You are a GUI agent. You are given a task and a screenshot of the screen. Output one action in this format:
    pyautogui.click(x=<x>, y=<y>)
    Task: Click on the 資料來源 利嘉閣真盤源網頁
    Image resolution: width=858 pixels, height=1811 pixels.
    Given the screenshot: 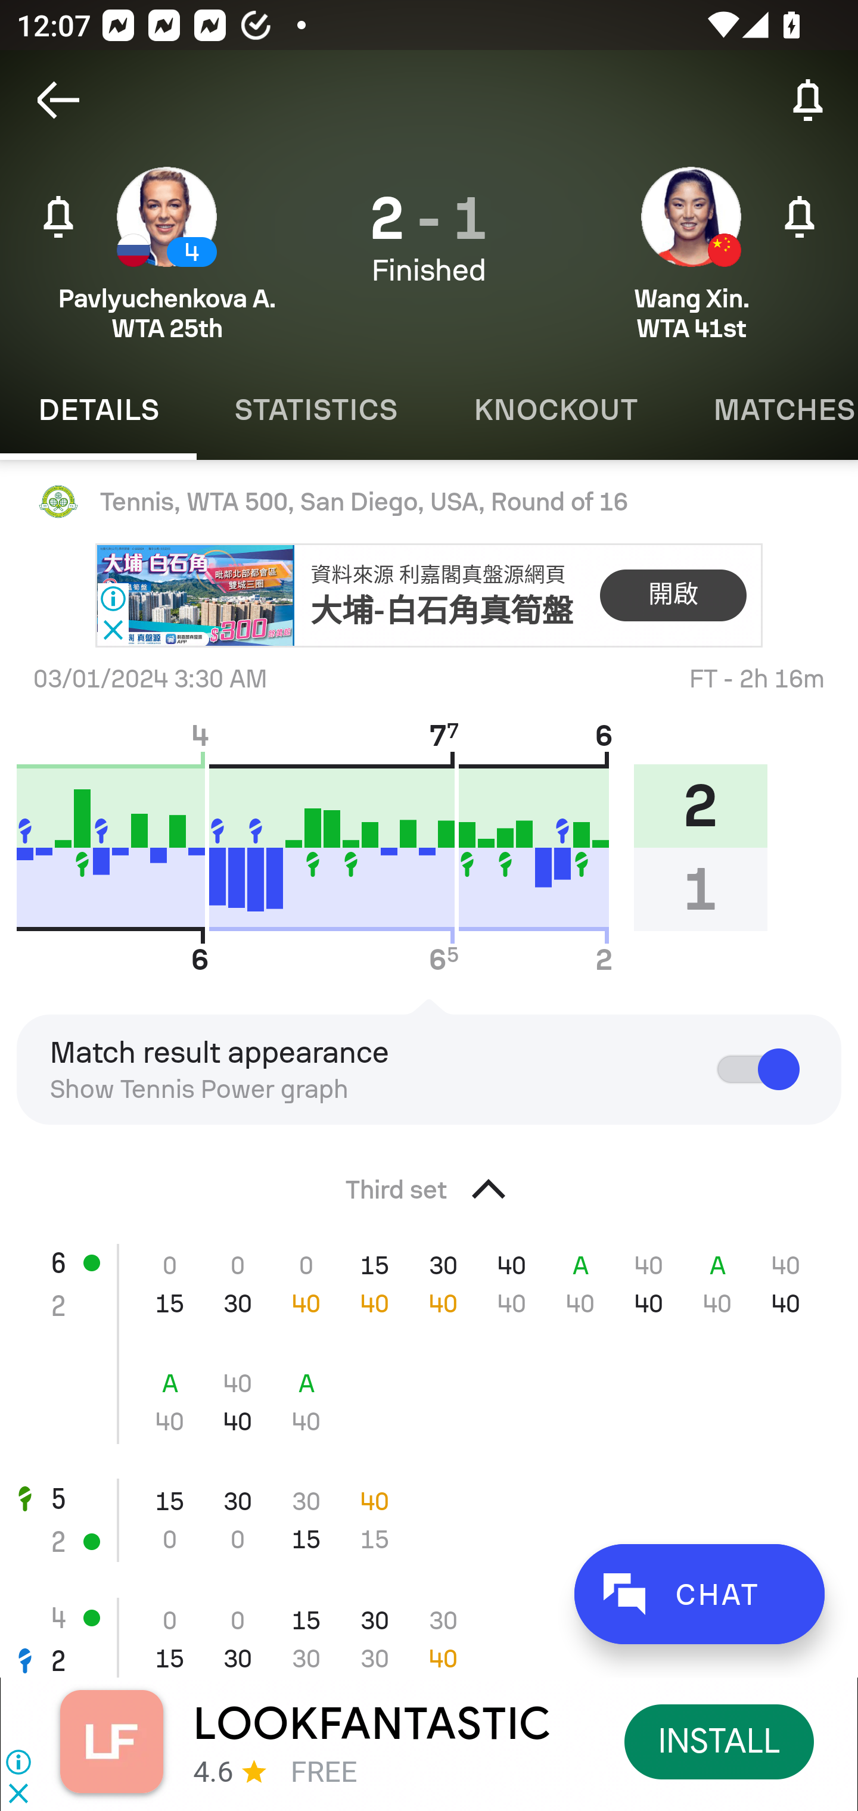 What is the action you would take?
    pyautogui.click(x=437, y=575)
    